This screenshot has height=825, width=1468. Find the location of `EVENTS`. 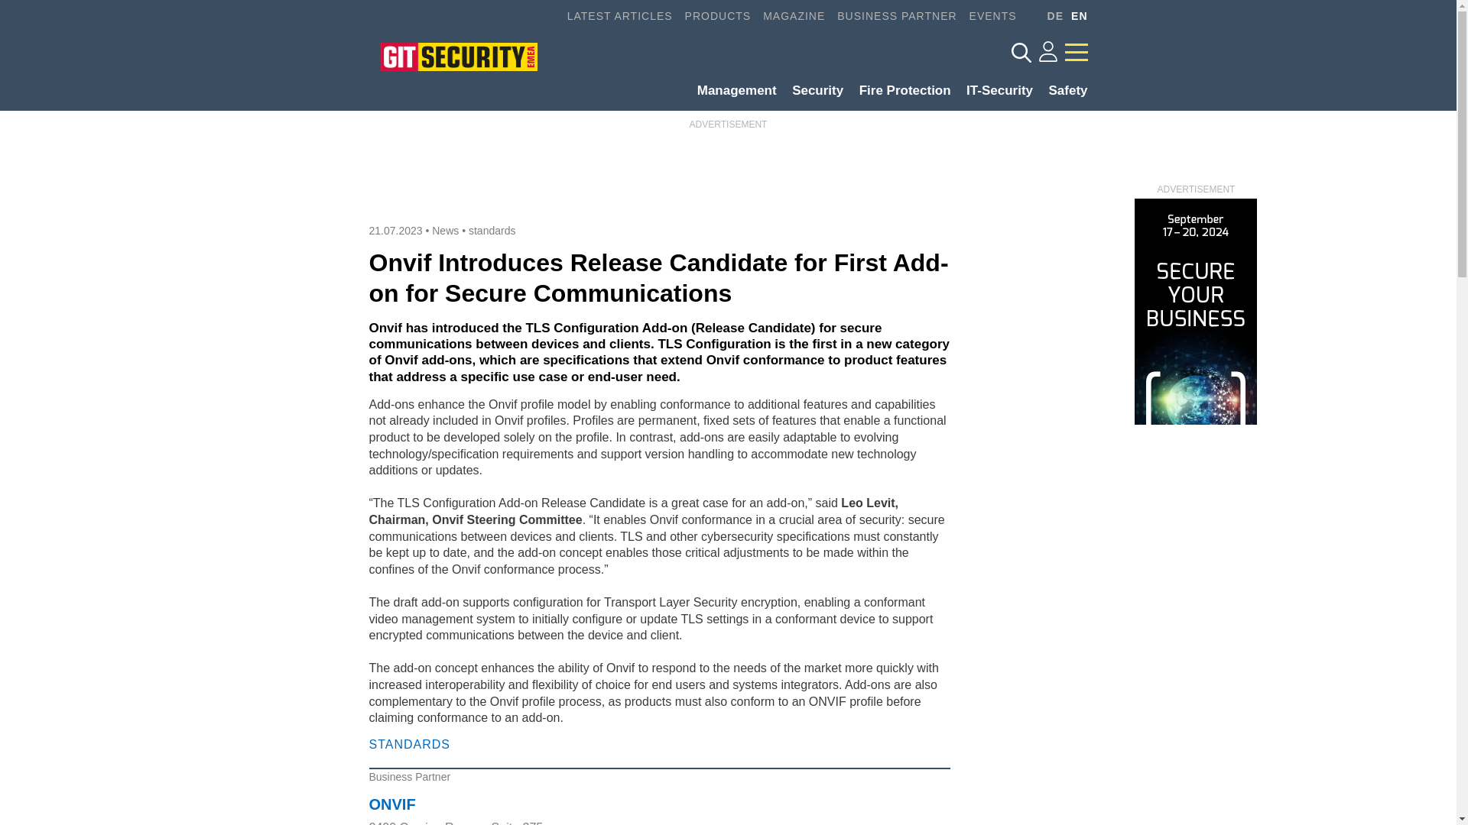

EVENTS is located at coordinates (986, 16).